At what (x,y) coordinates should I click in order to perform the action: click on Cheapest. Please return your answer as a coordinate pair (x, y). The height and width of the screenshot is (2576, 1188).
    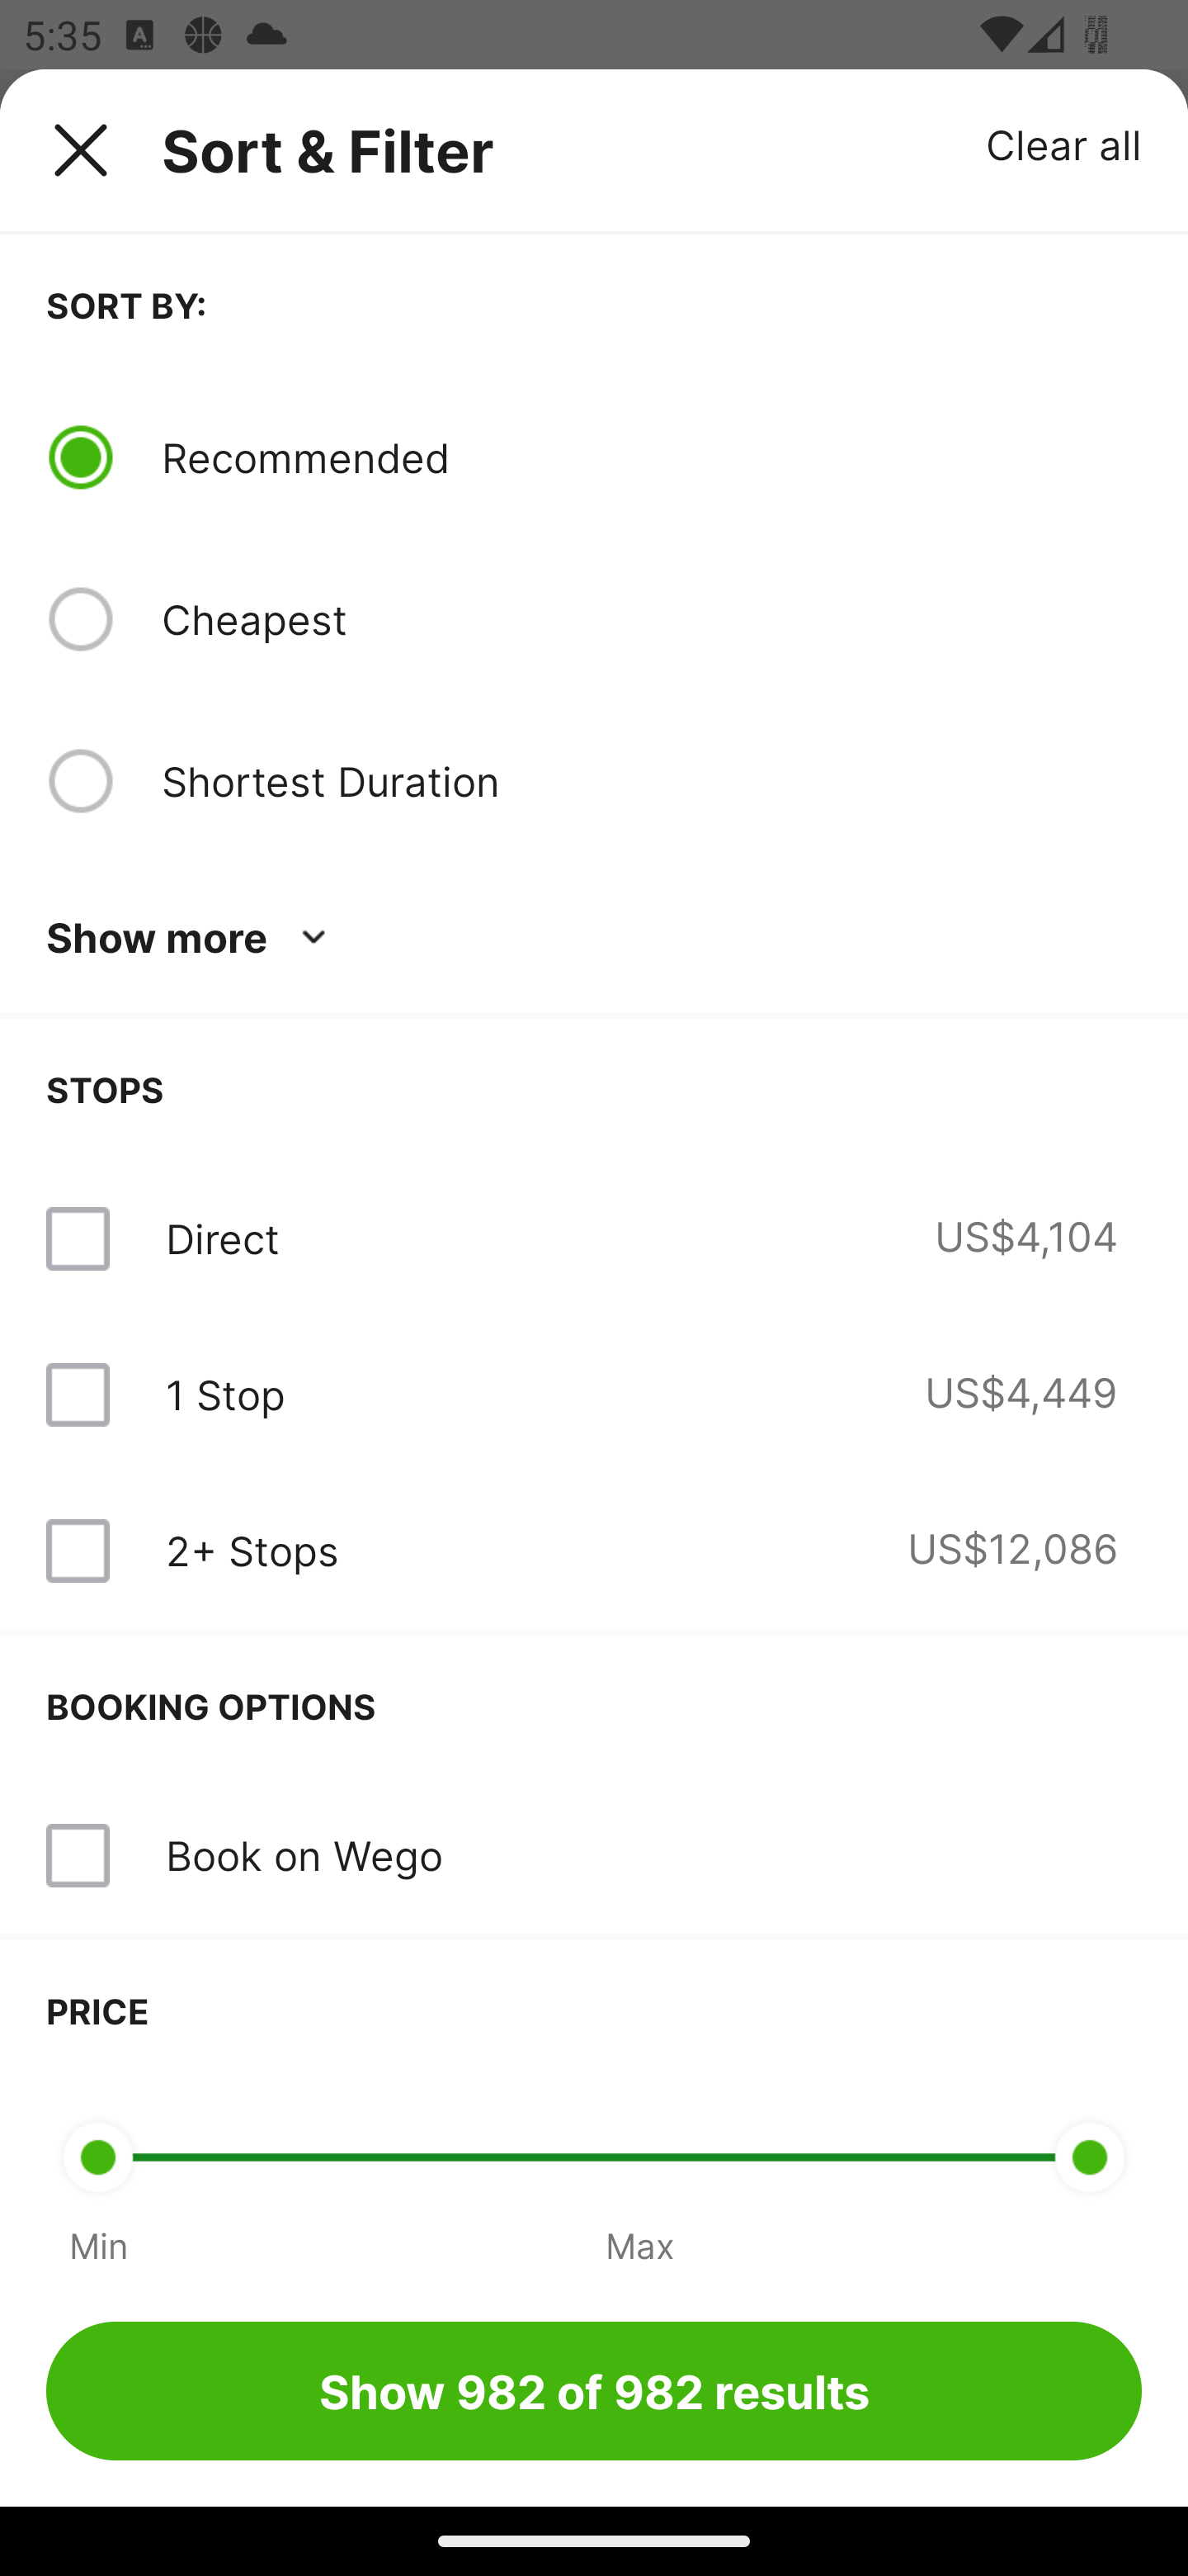
    Looking at the image, I should click on (651, 619).